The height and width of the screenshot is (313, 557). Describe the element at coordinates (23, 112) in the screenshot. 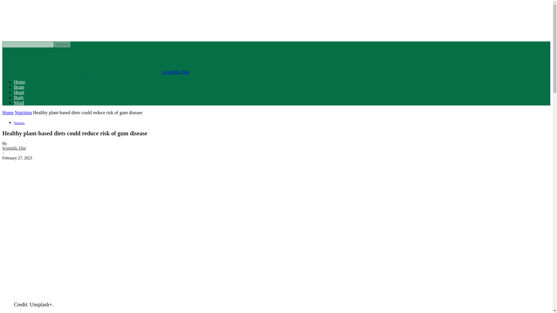

I see `View all posts in Nutrition` at that location.